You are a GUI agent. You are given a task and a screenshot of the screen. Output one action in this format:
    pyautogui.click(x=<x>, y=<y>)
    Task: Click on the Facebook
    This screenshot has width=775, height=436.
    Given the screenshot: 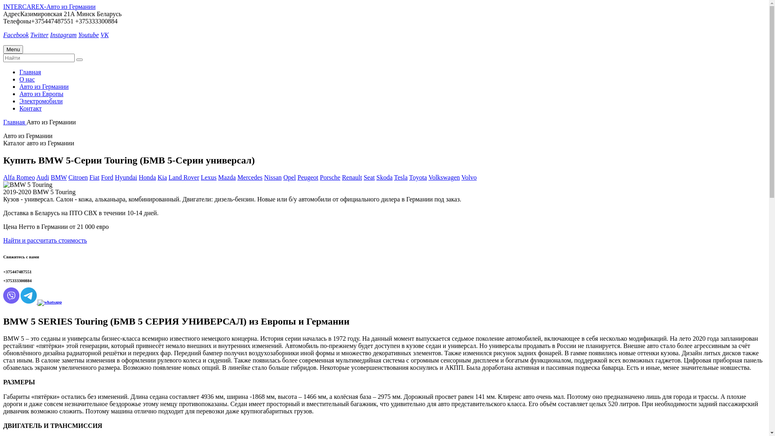 What is the action you would take?
    pyautogui.click(x=16, y=35)
    